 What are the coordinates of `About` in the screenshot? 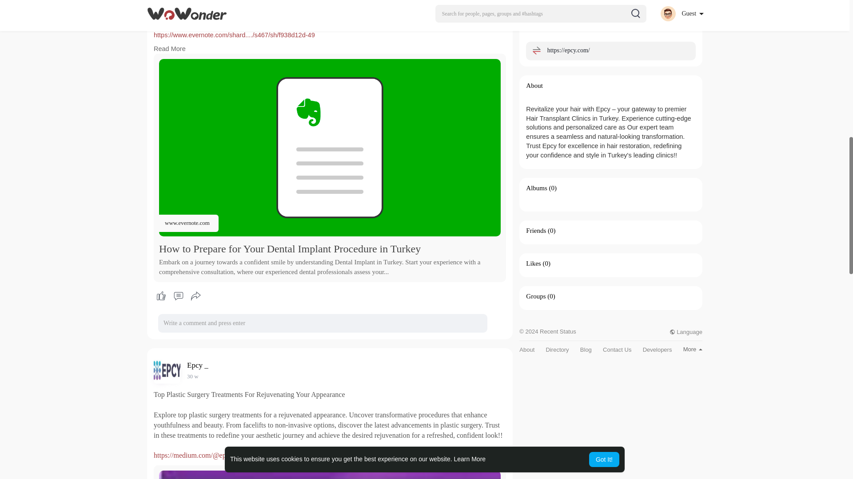 It's located at (527, 349).